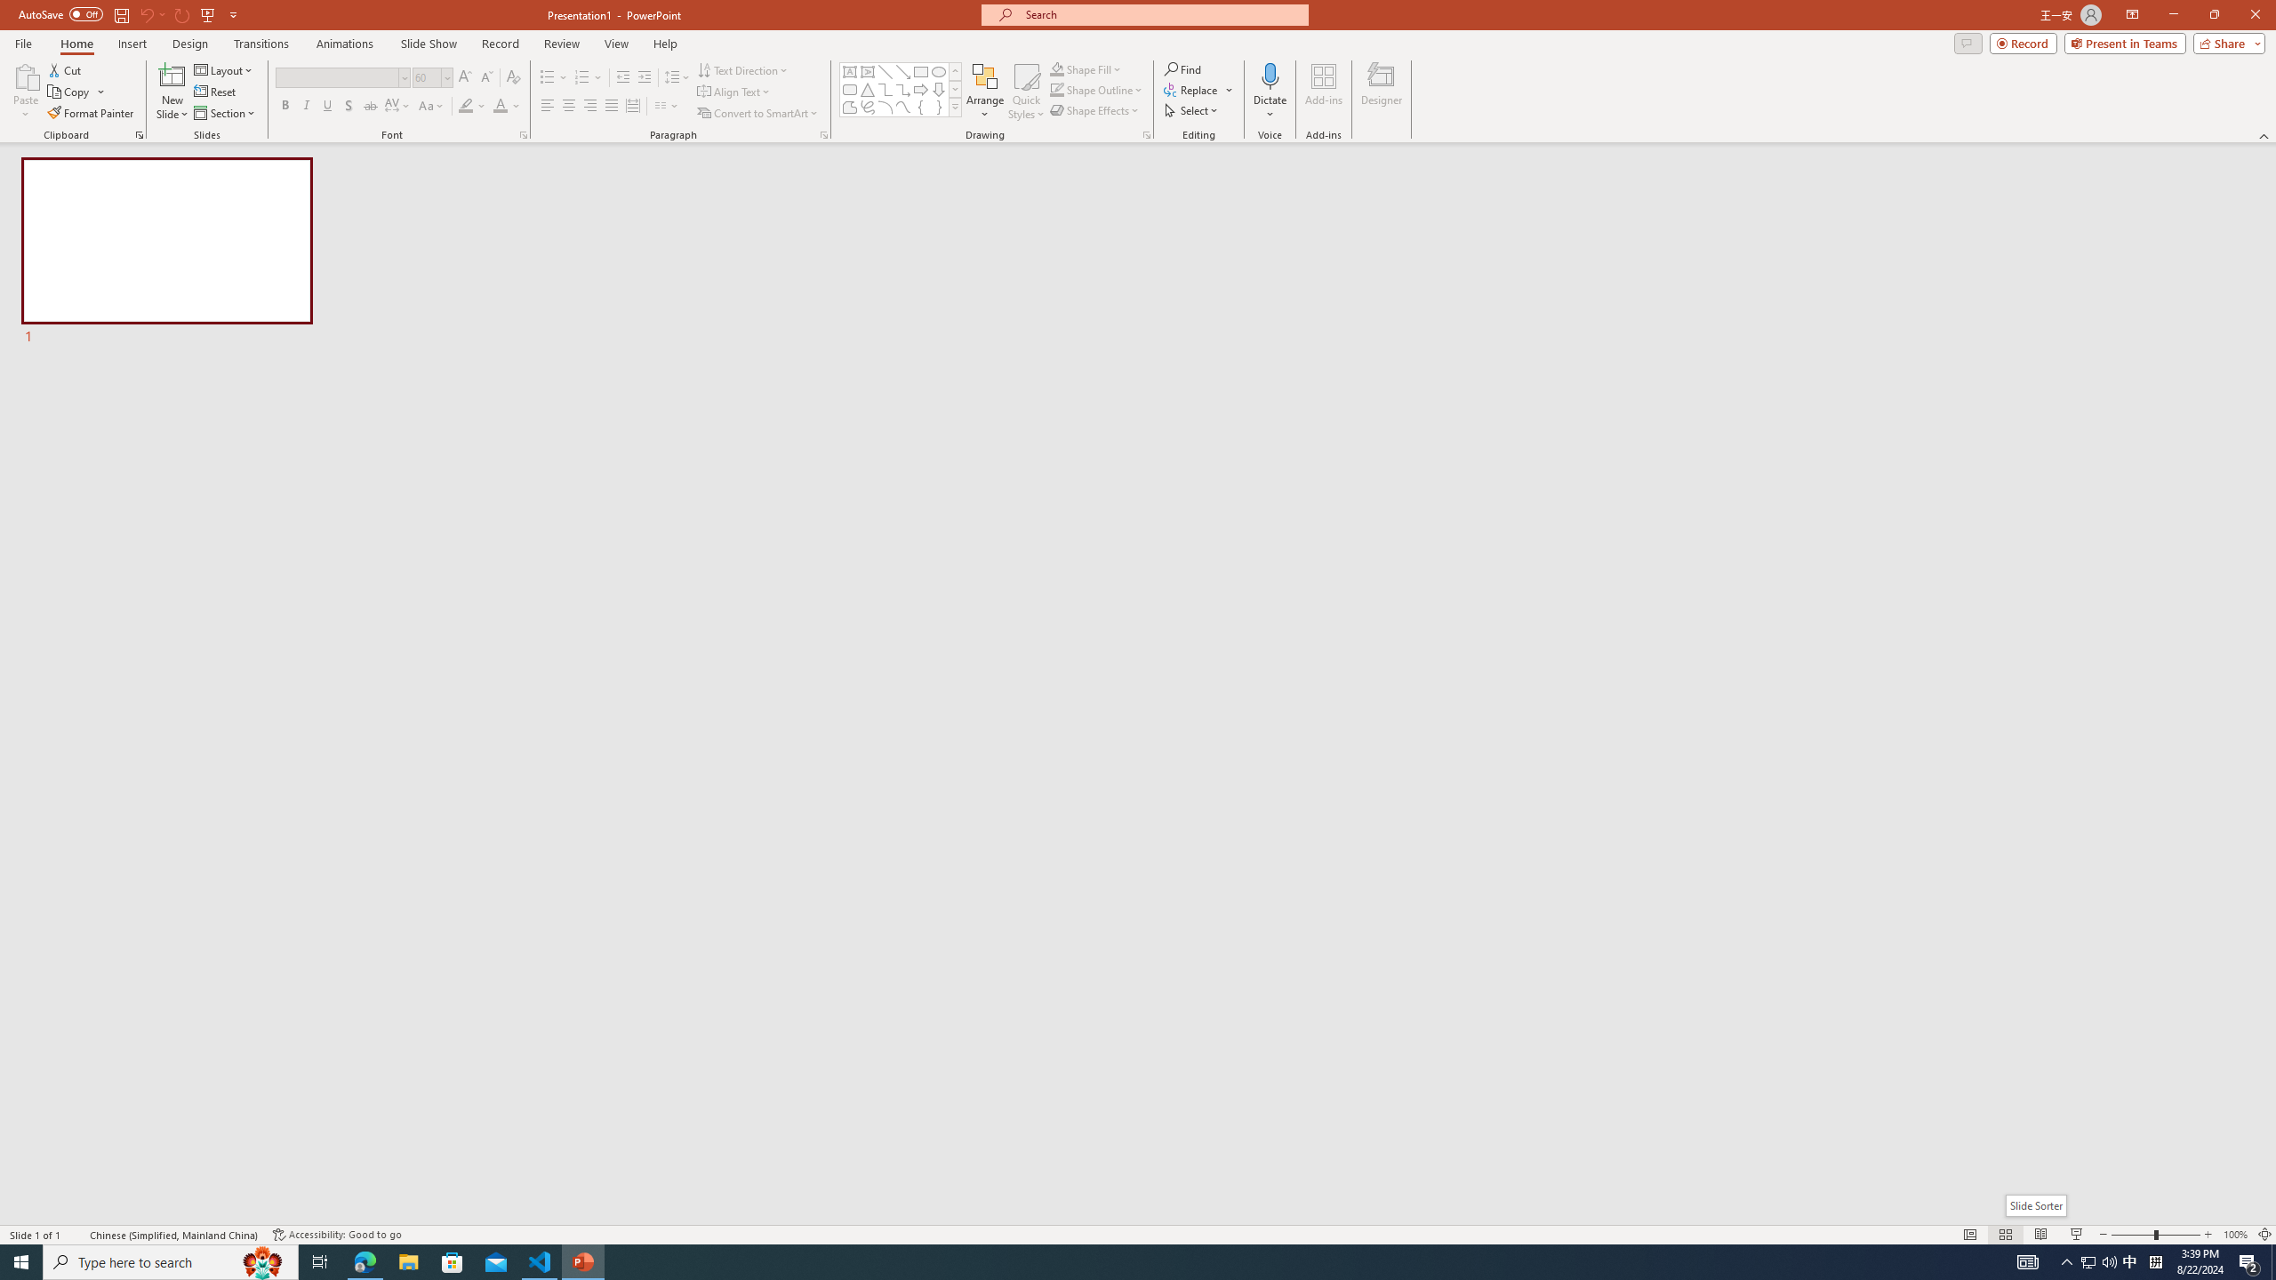 Image resolution: width=2276 pixels, height=1280 pixels. I want to click on Home, so click(76, 44).